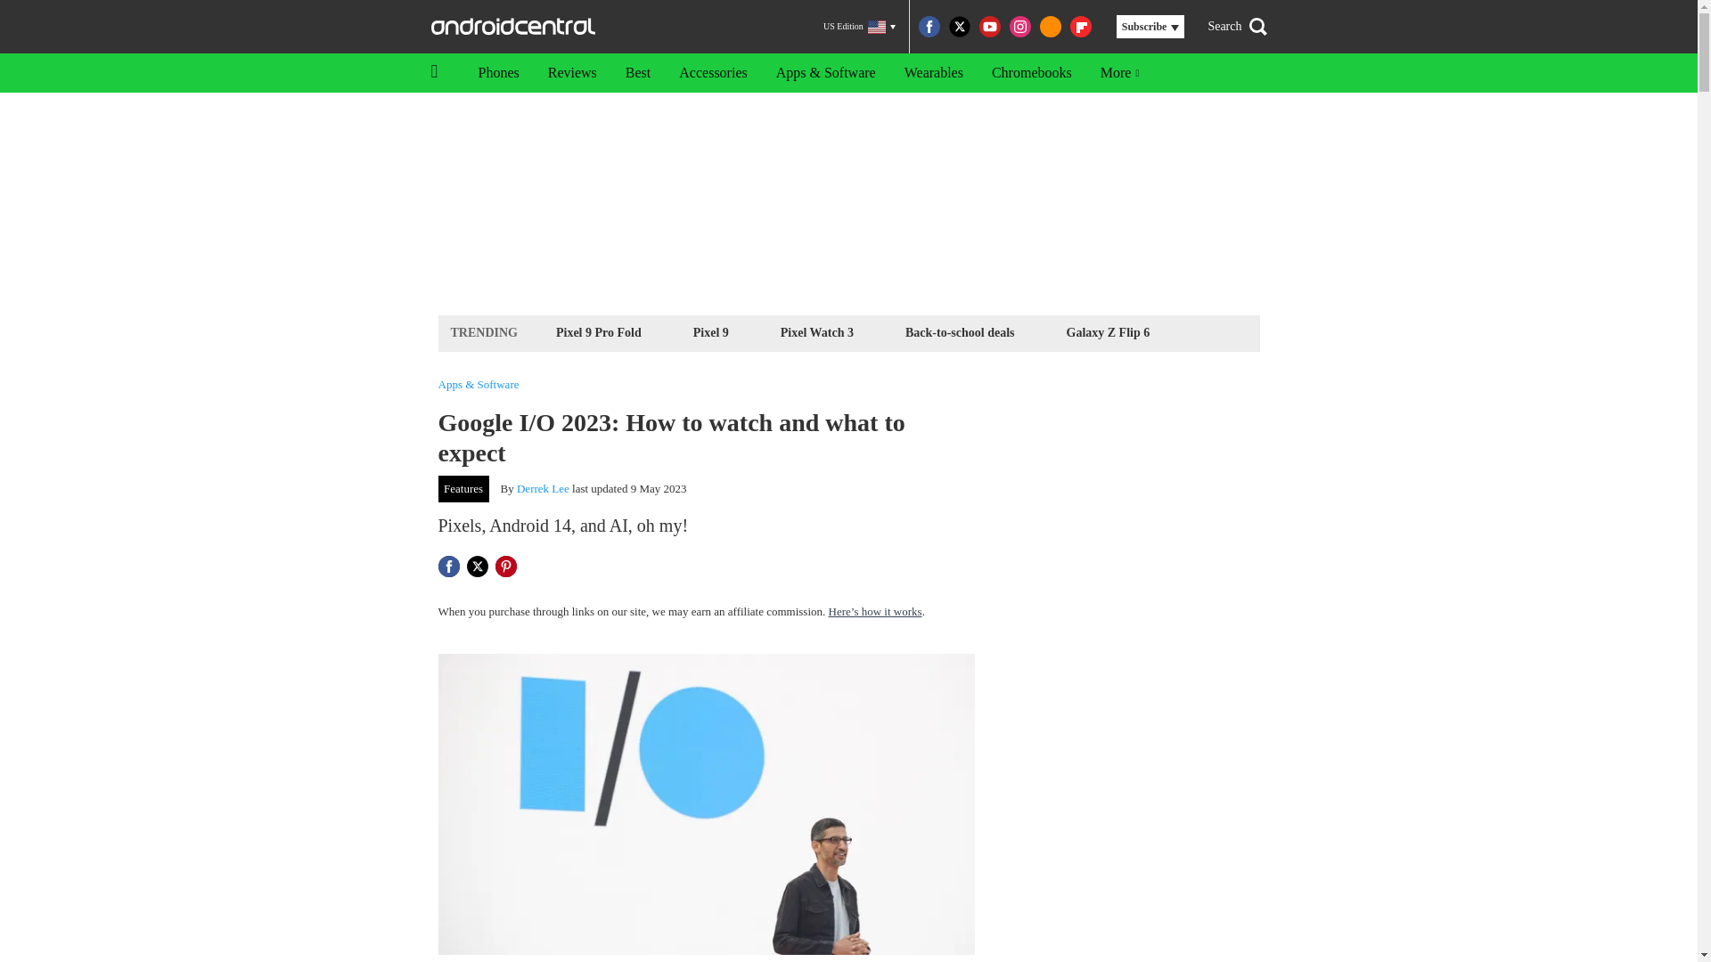 The image size is (1711, 962). Describe the element at coordinates (859, 27) in the screenshot. I see `US Edition` at that location.